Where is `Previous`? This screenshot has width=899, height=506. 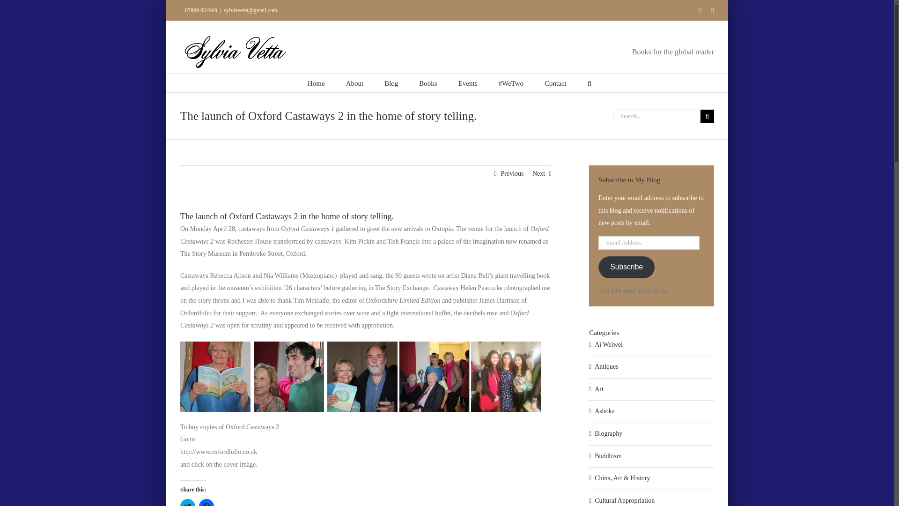
Previous is located at coordinates (512, 173).